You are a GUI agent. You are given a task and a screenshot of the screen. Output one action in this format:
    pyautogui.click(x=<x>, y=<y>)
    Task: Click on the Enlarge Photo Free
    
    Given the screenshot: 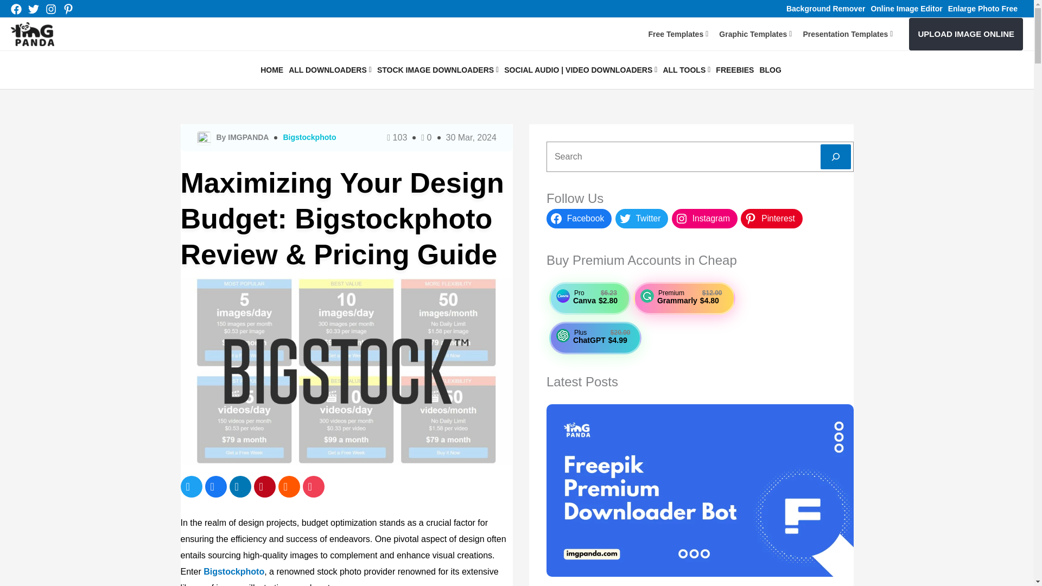 What is the action you would take?
    pyautogui.click(x=983, y=8)
    